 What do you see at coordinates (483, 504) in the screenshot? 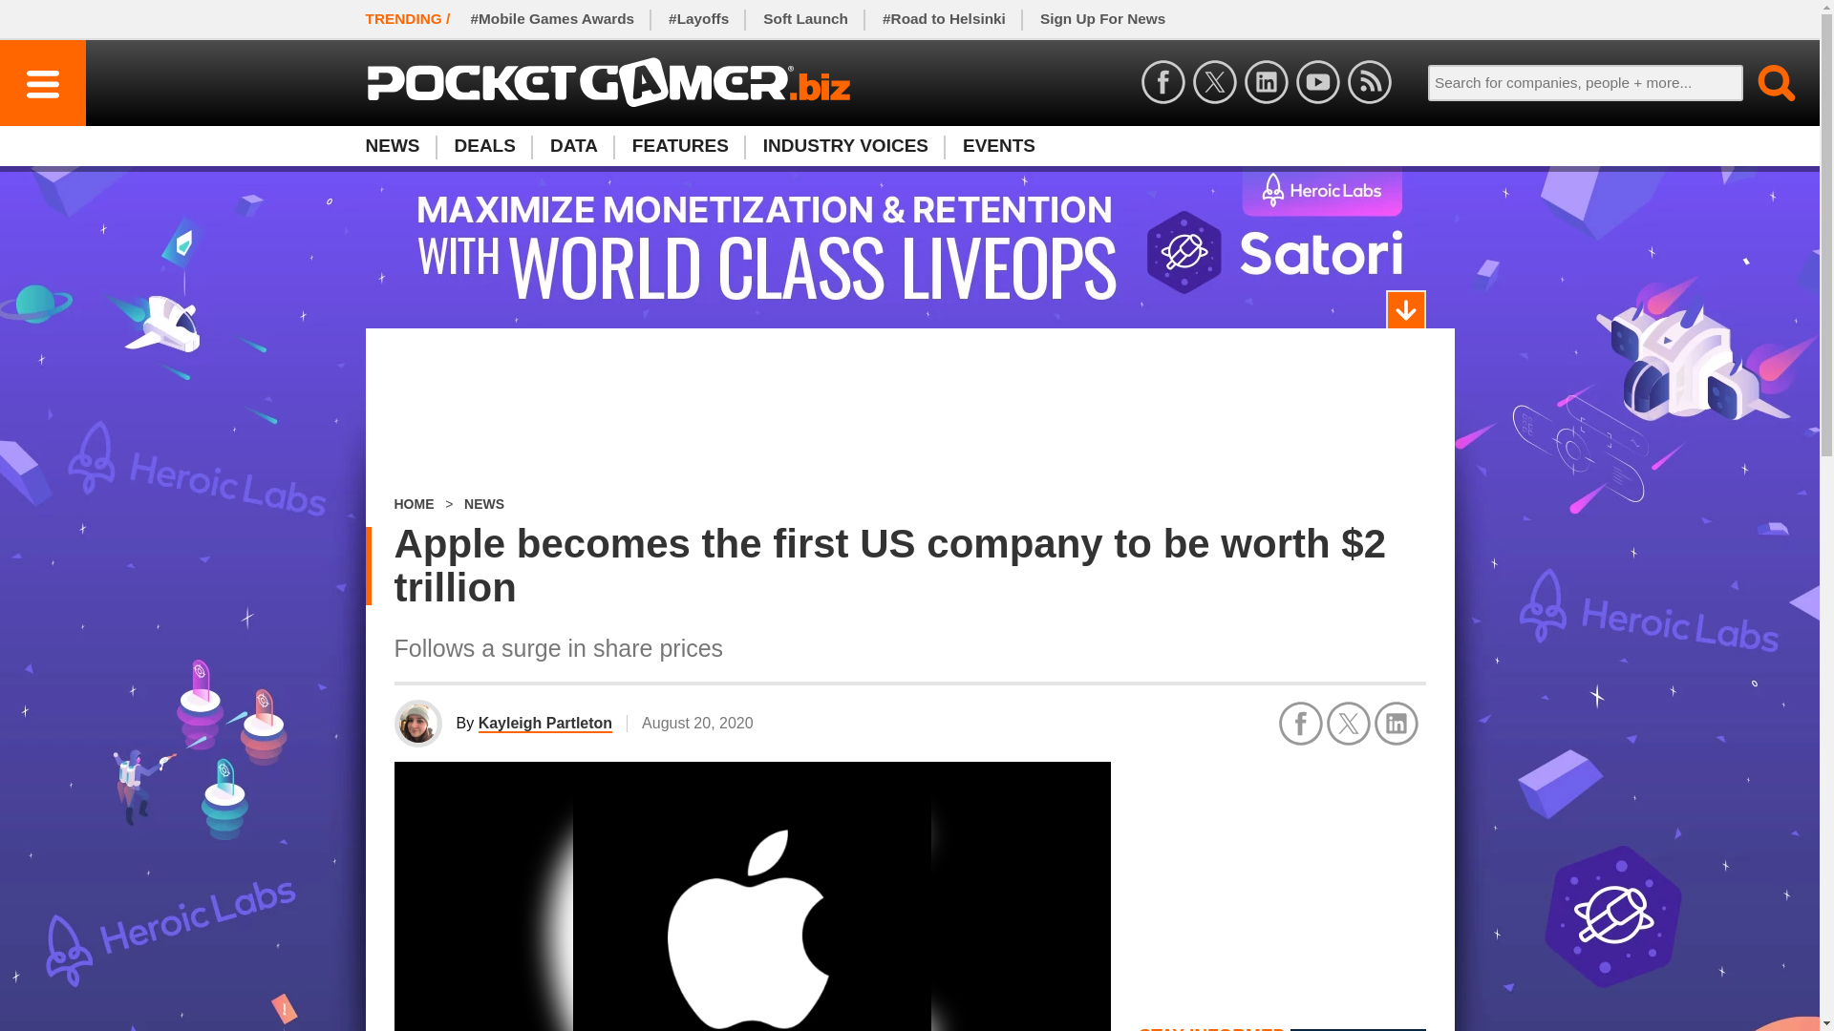
I see `NEWS` at bounding box center [483, 504].